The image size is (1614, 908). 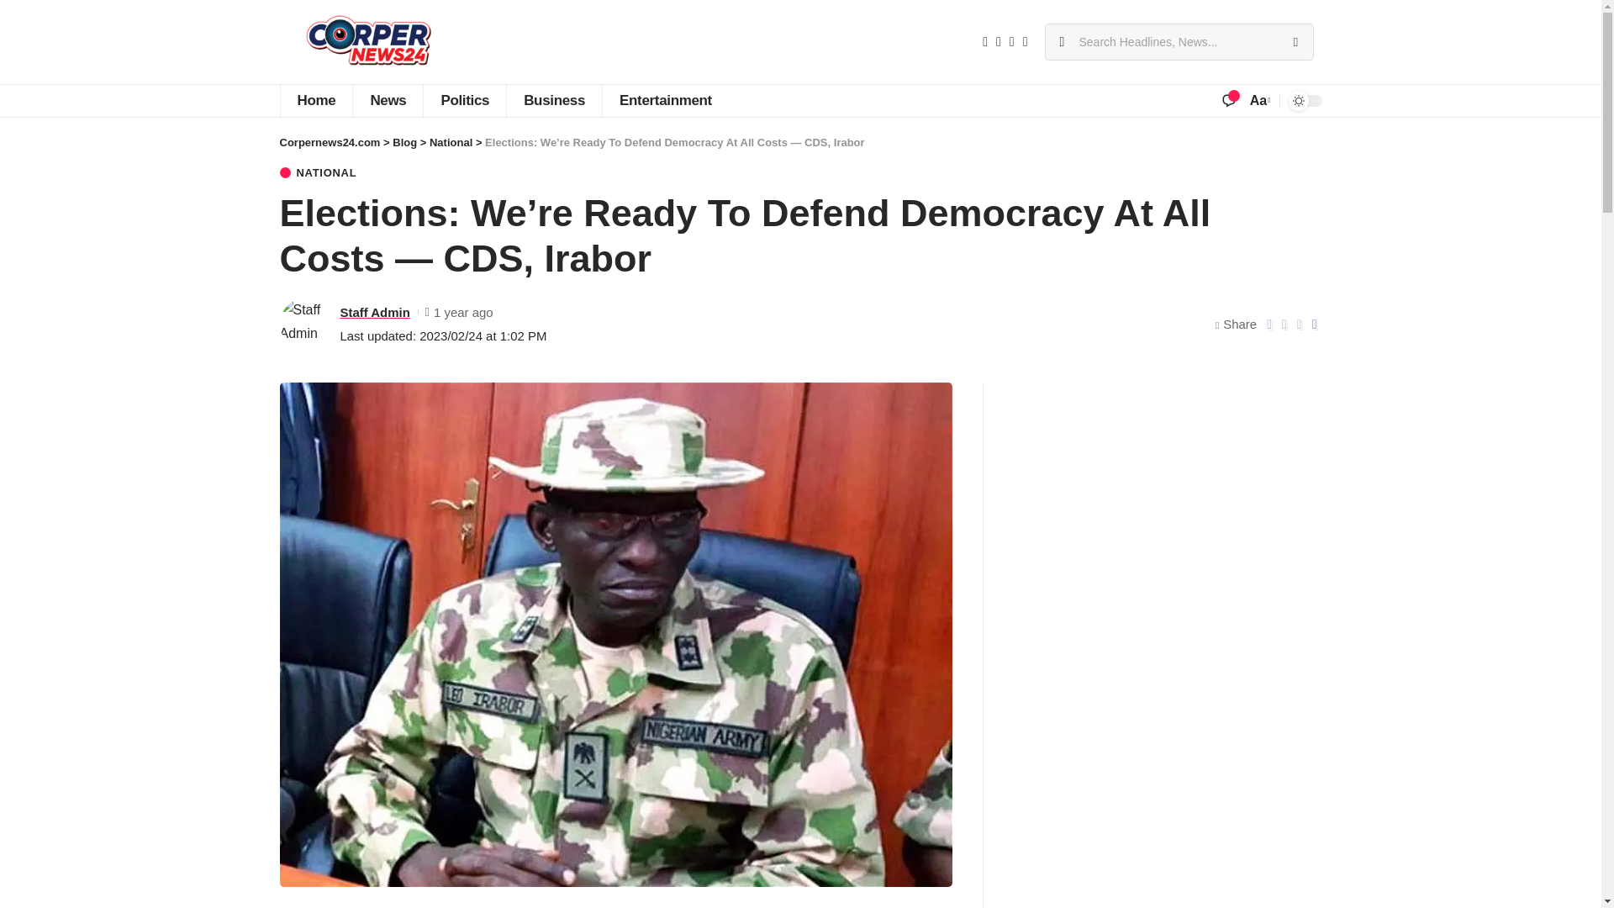 What do you see at coordinates (464, 101) in the screenshot?
I see `Politics` at bounding box center [464, 101].